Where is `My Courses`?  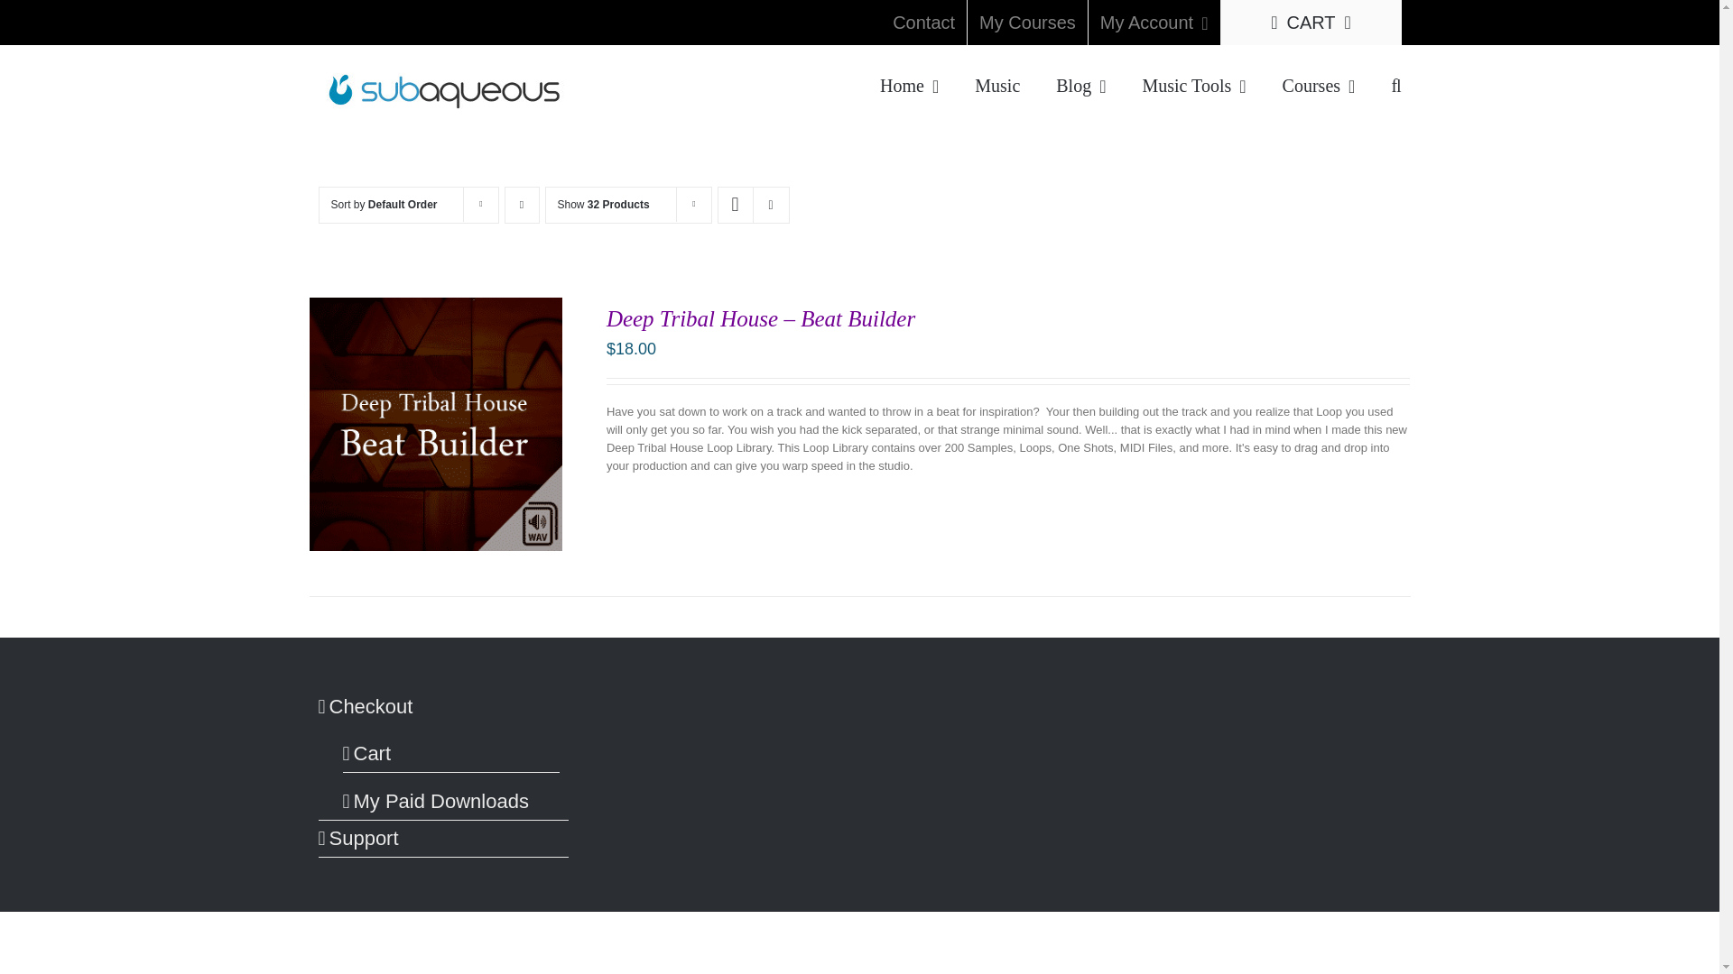
My Courses is located at coordinates (1027, 22).